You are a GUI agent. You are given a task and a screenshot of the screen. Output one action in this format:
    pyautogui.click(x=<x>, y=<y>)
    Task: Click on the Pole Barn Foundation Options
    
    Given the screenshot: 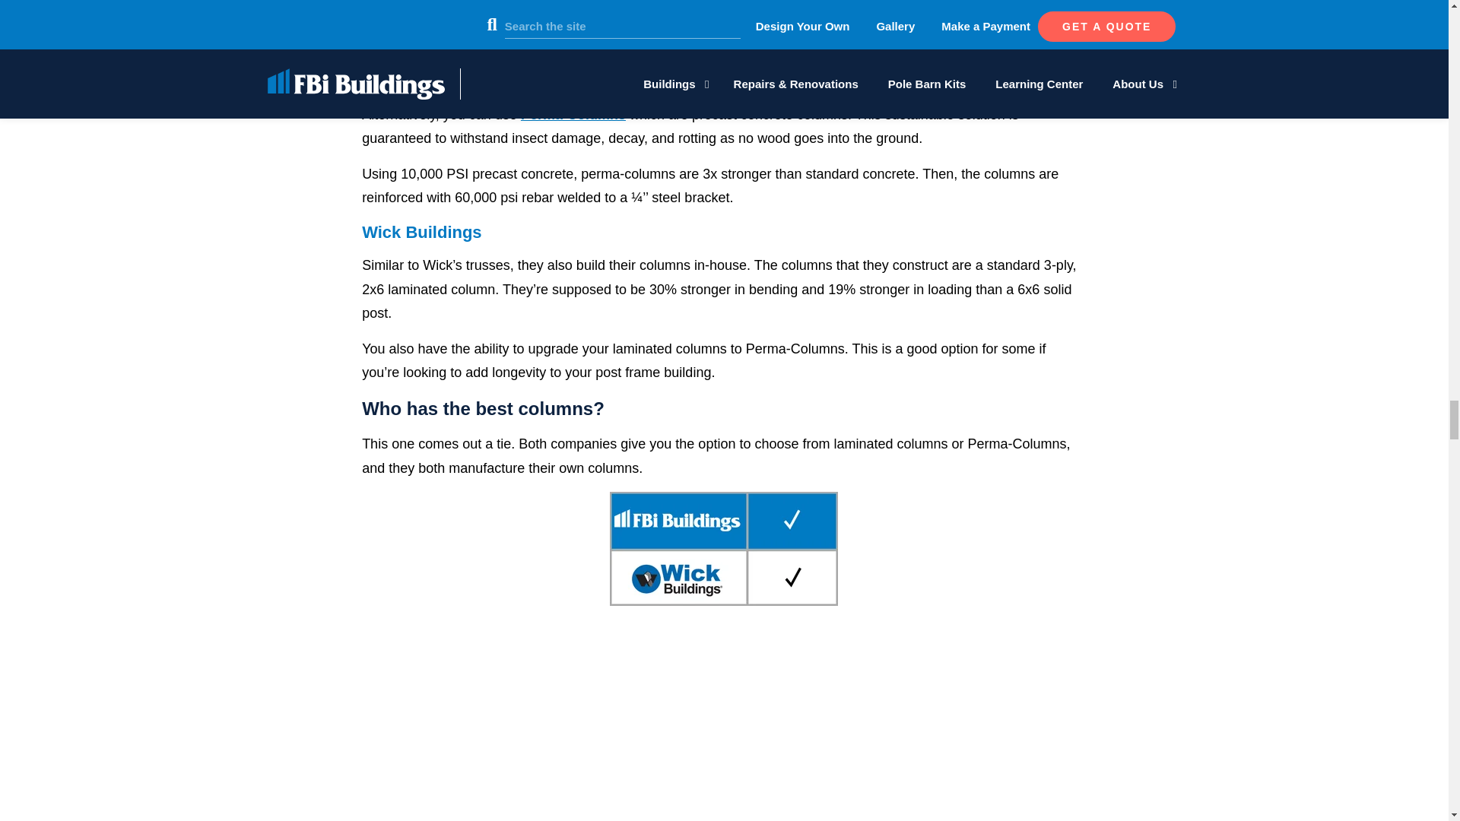 What is the action you would take?
    pyautogui.click(x=724, y=727)
    